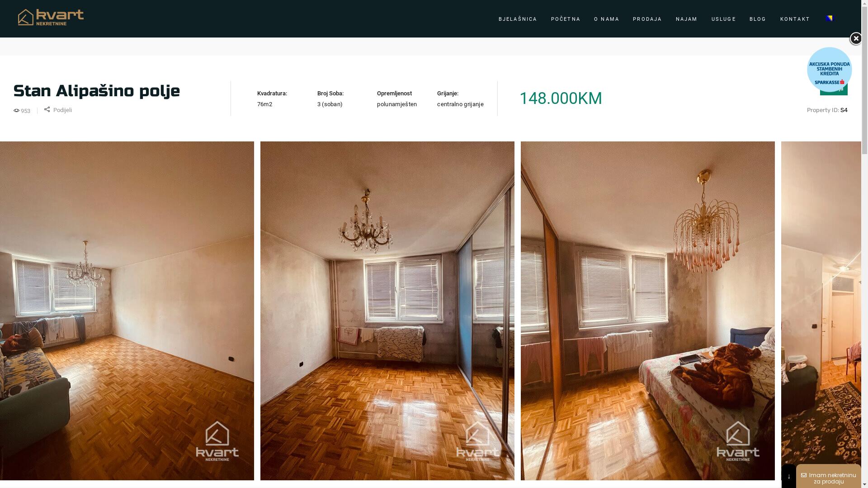  Describe the element at coordinates (58, 110) in the screenshot. I see `Podijeli` at that location.